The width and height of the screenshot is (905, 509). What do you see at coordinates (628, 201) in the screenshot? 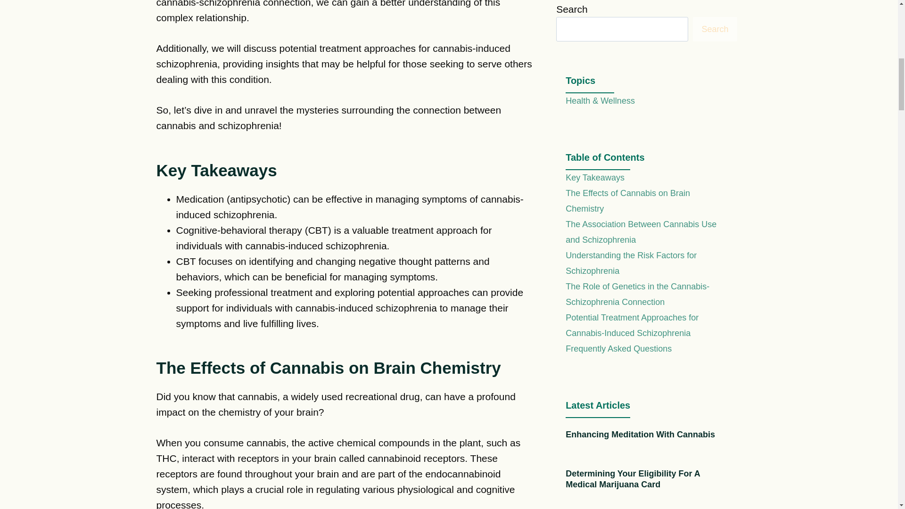
I see `The Effects of Cannabis on Brain Chemistry` at bounding box center [628, 201].